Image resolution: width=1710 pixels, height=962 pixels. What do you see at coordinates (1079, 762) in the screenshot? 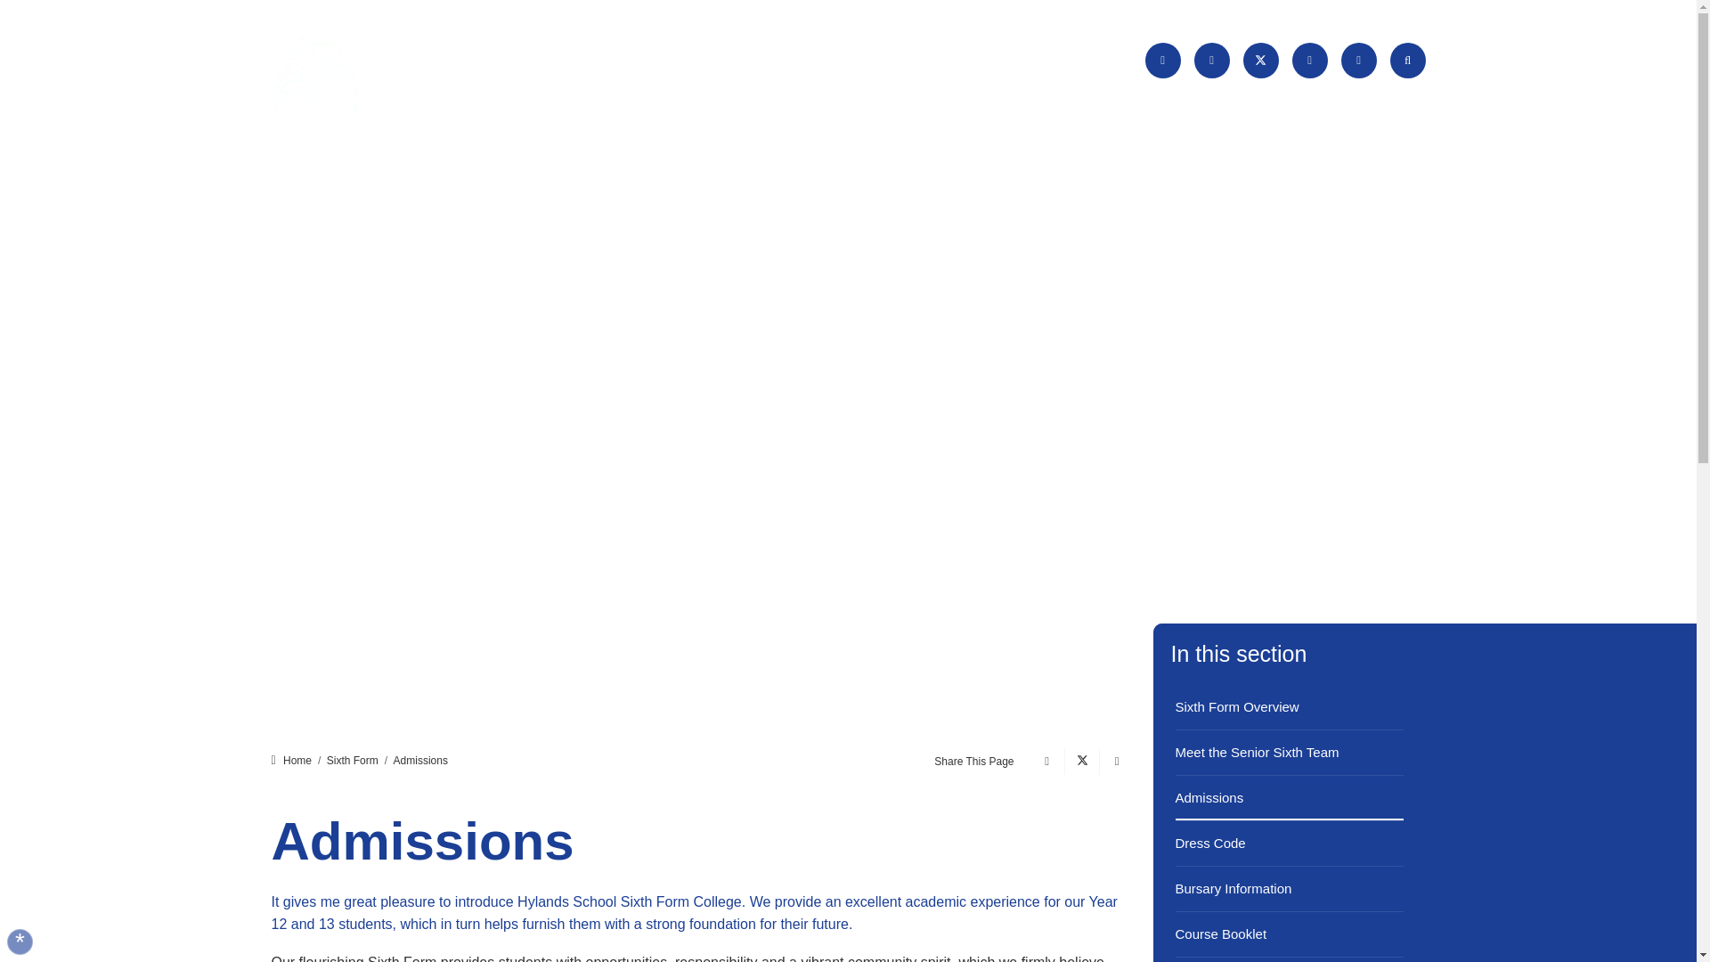
I see `Share on X` at bounding box center [1079, 762].